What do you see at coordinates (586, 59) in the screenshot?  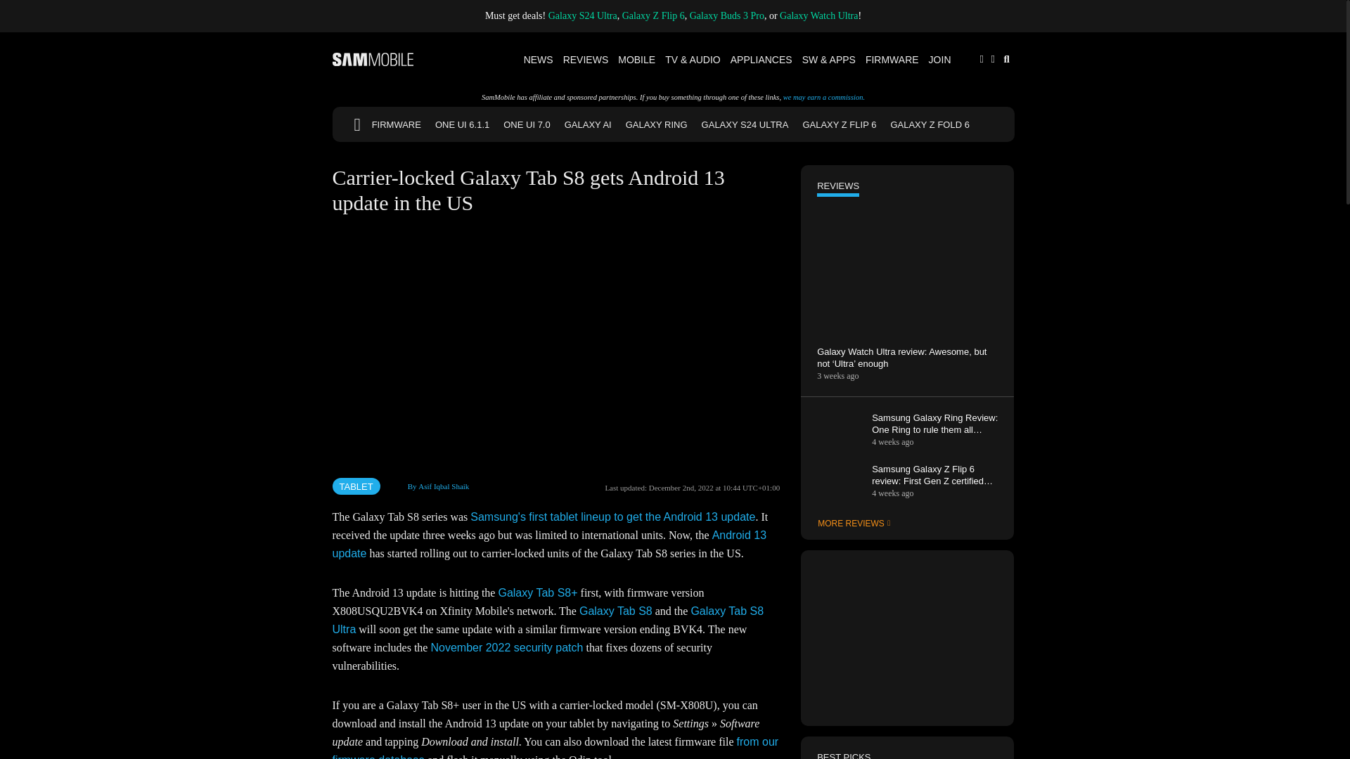 I see `REVIEWS` at bounding box center [586, 59].